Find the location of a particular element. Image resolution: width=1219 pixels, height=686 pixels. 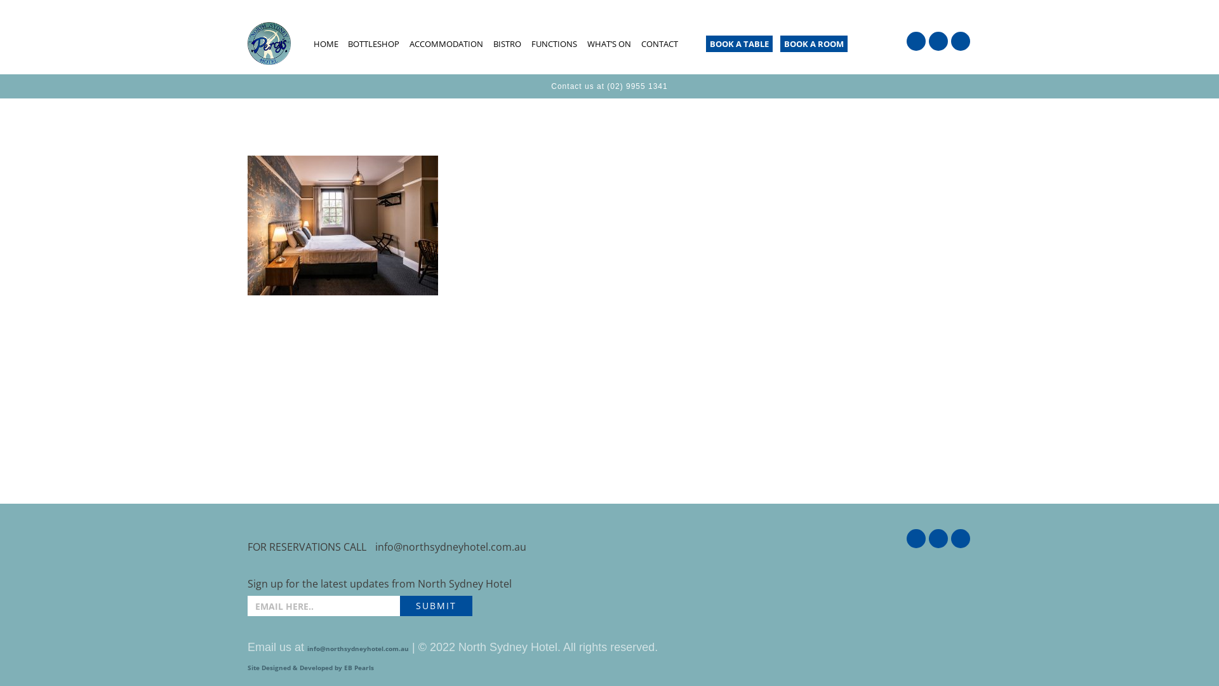

CONTACT is located at coordinates (659, 44).